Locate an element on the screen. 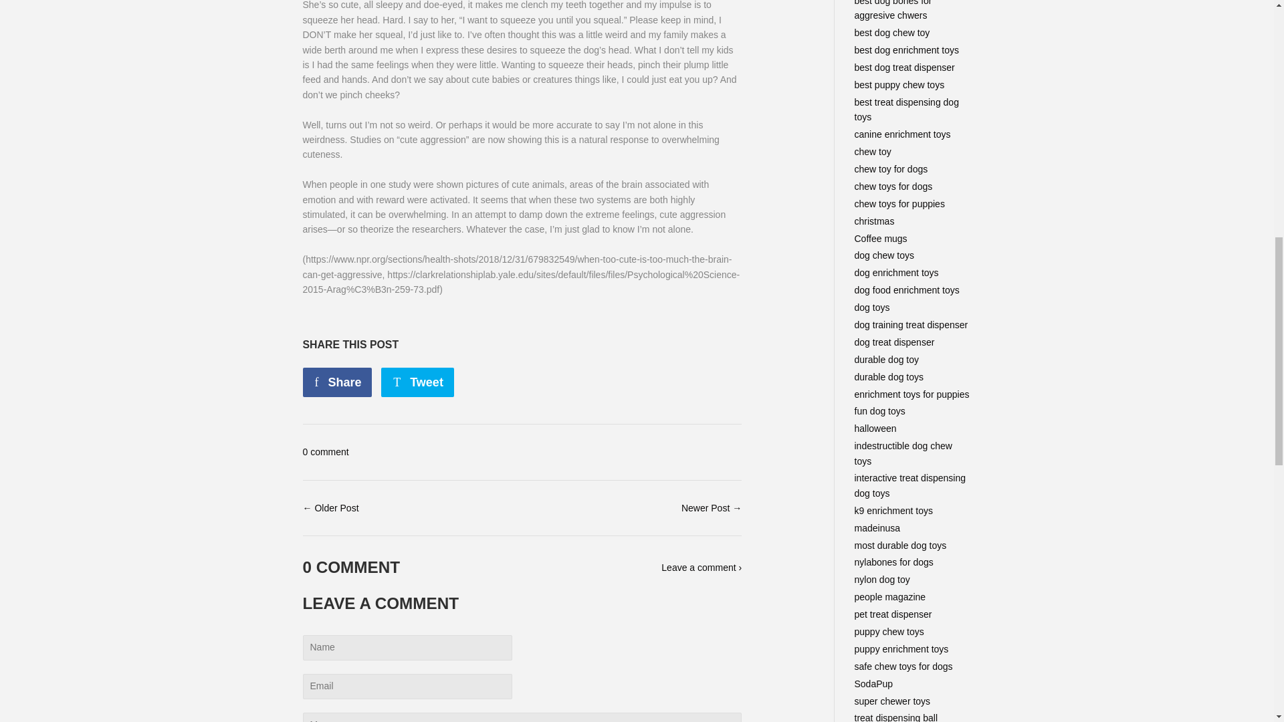  Show articles tagged best puppy chew toys is located at coordinates (900, 84).